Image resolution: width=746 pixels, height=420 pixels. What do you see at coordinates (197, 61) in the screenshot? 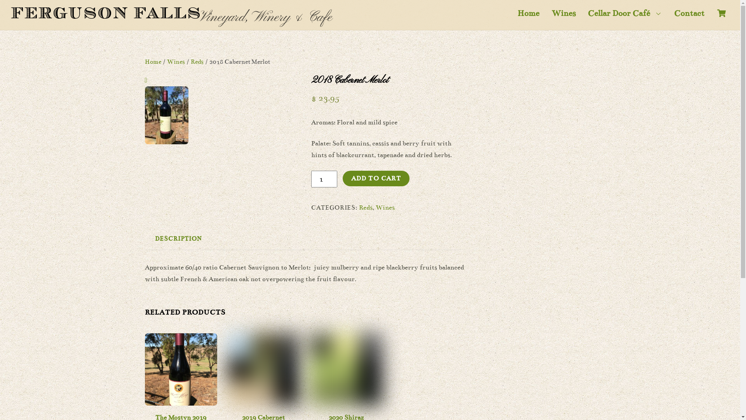
I see `Reds` at bounding box center [197, 61].